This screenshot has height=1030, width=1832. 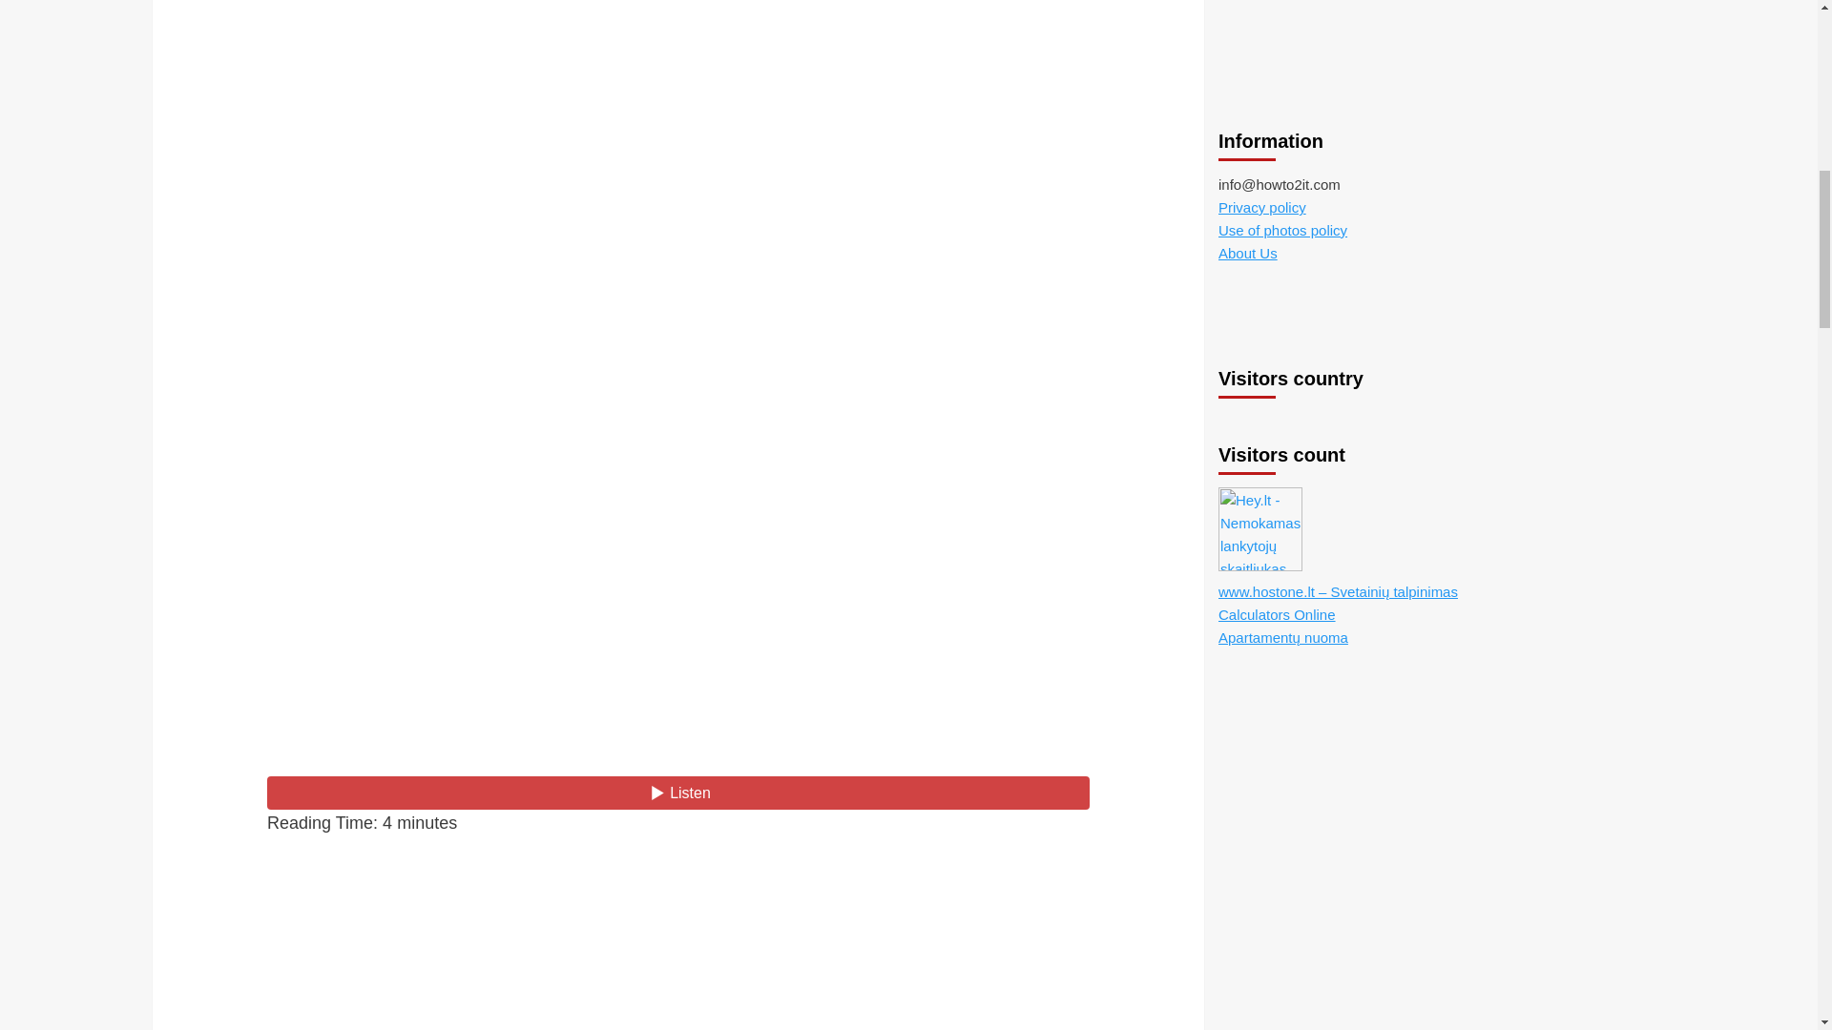 I want to click on Online Calculators - Infolaikas, so click(x=1277, y=105).